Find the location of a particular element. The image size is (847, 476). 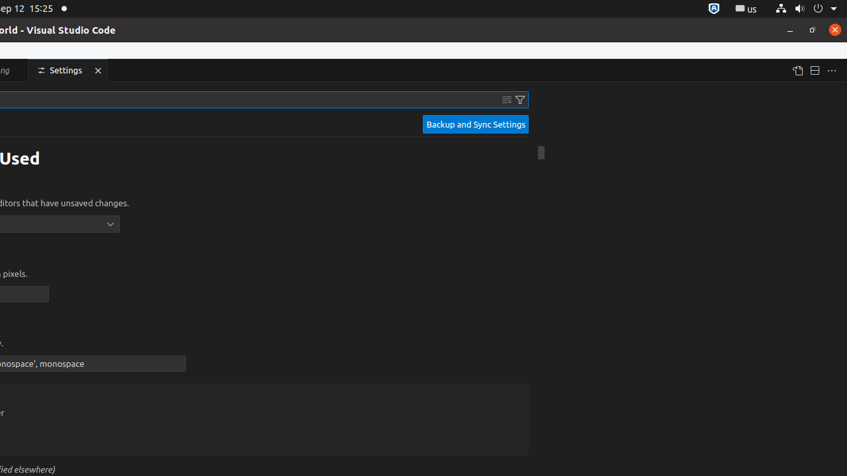

Backup and Sync Settings is located at coordinates (476, 124).